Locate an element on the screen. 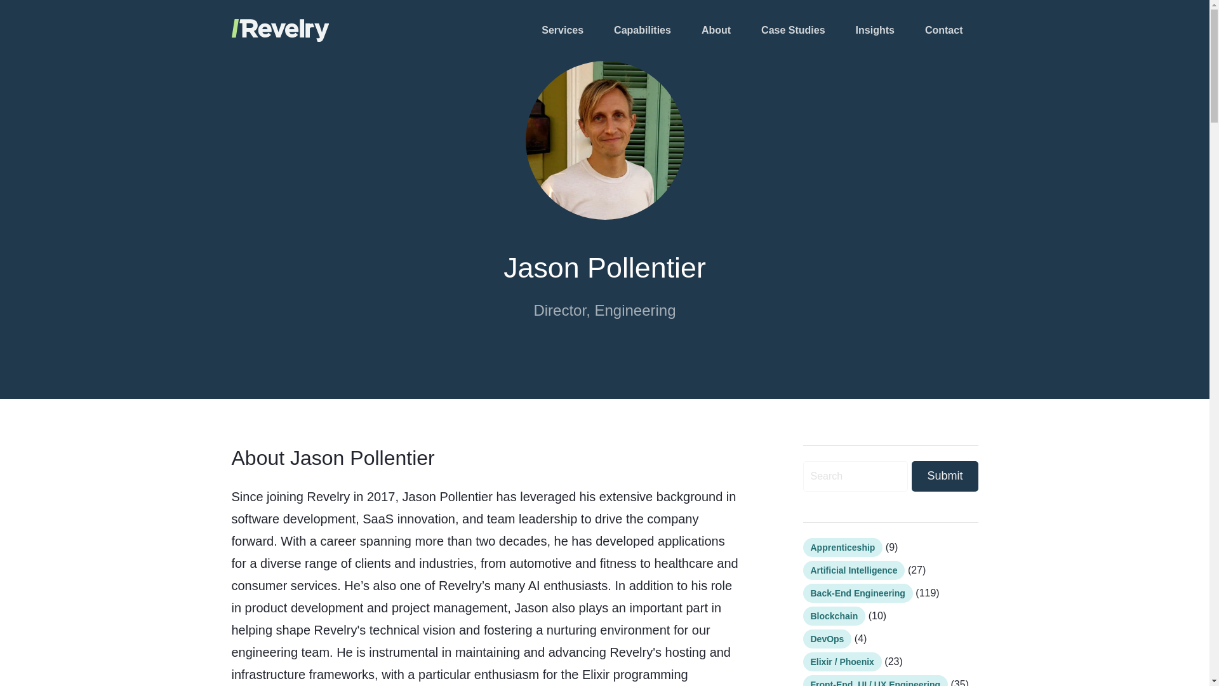 The image size is (1219, 686). Insights is located at coordinates (875, 30).